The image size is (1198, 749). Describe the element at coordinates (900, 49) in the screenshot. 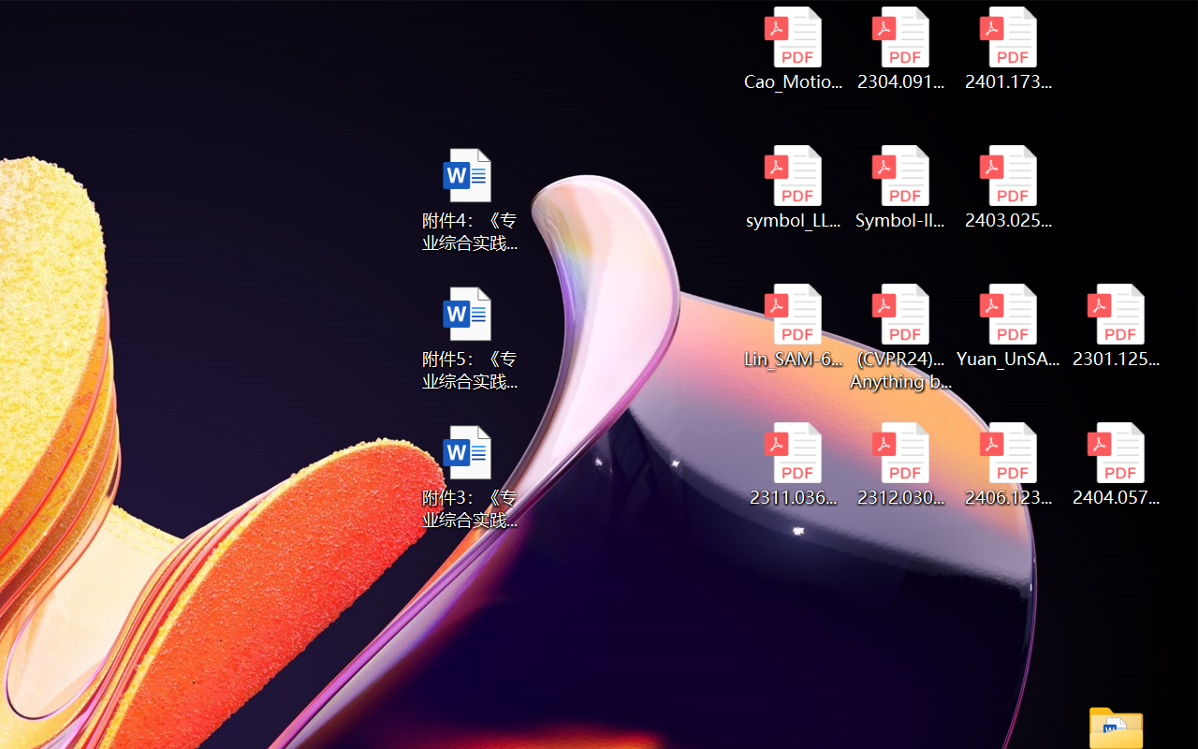

I see `2304.09121v3.pdf` at that location.